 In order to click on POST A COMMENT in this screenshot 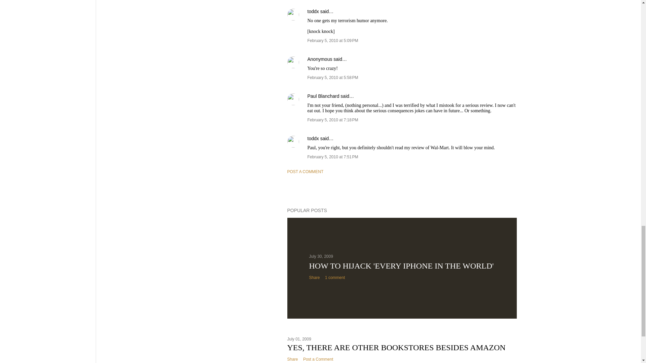, I will do `click(306, 172)`.